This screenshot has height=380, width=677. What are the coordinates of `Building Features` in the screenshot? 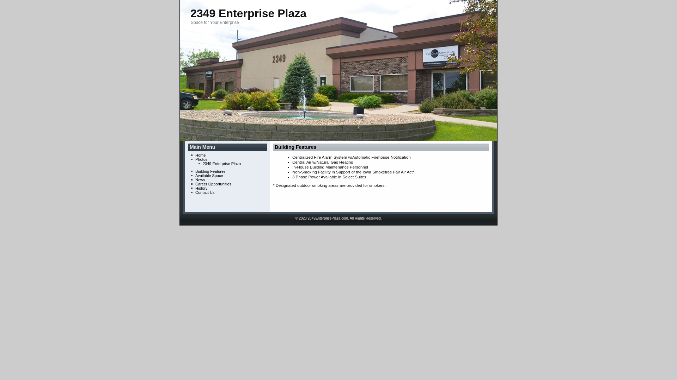 It's located at (295, 147).